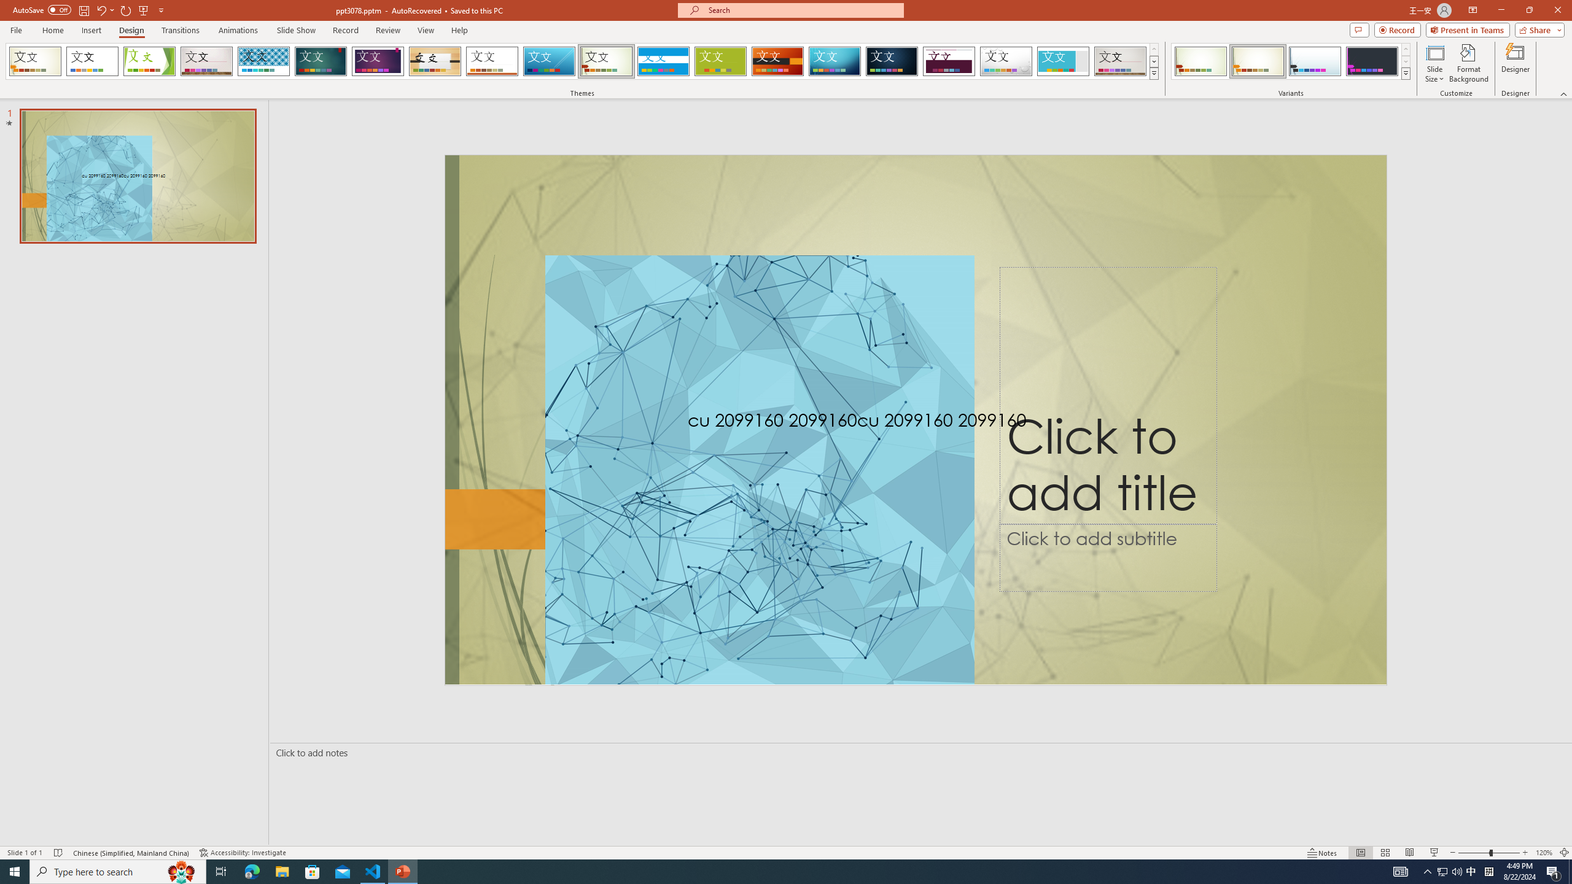 This screenshot has height=884, width=1572. Describe the element at coordinates (1469, 63) in the screenshot. I see `Format Background` at that location.